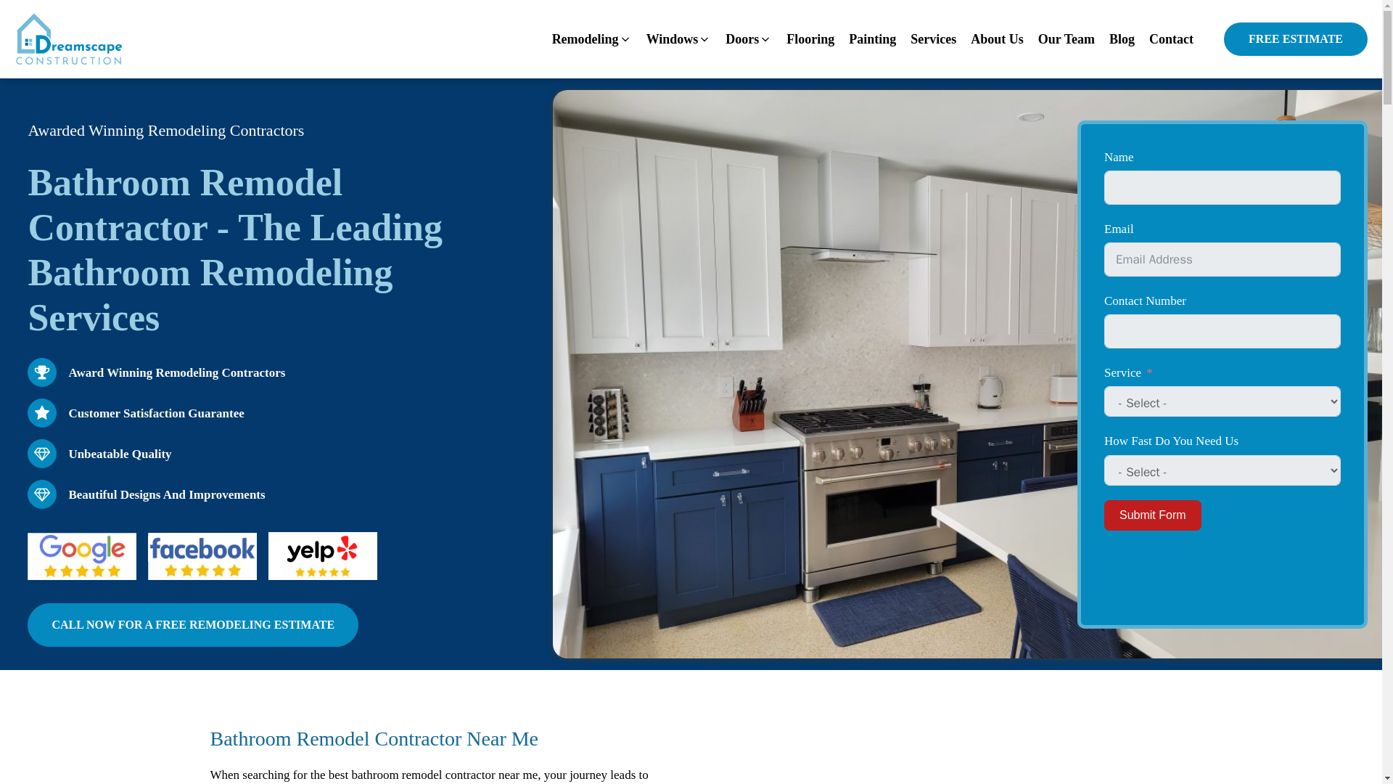 This screenshot has width=1393, height=784. Describe the element at coordinates (1152, 515) in the screenshot. I see `Submit Form` at that location.